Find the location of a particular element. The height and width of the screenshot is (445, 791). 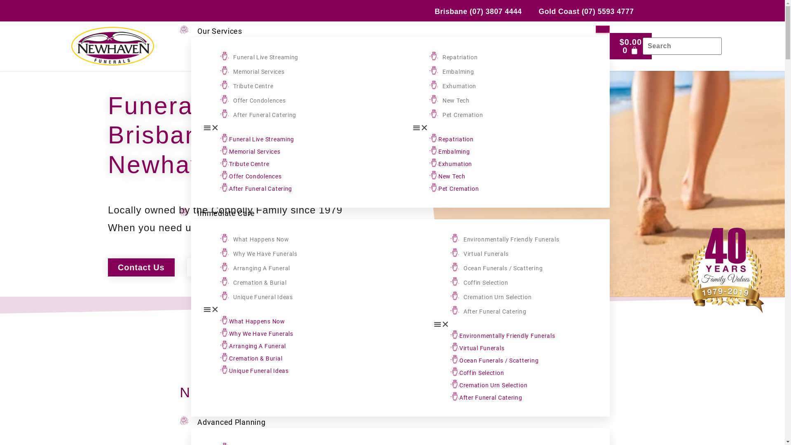

Immediate Care is located at coordinates (226, 213).